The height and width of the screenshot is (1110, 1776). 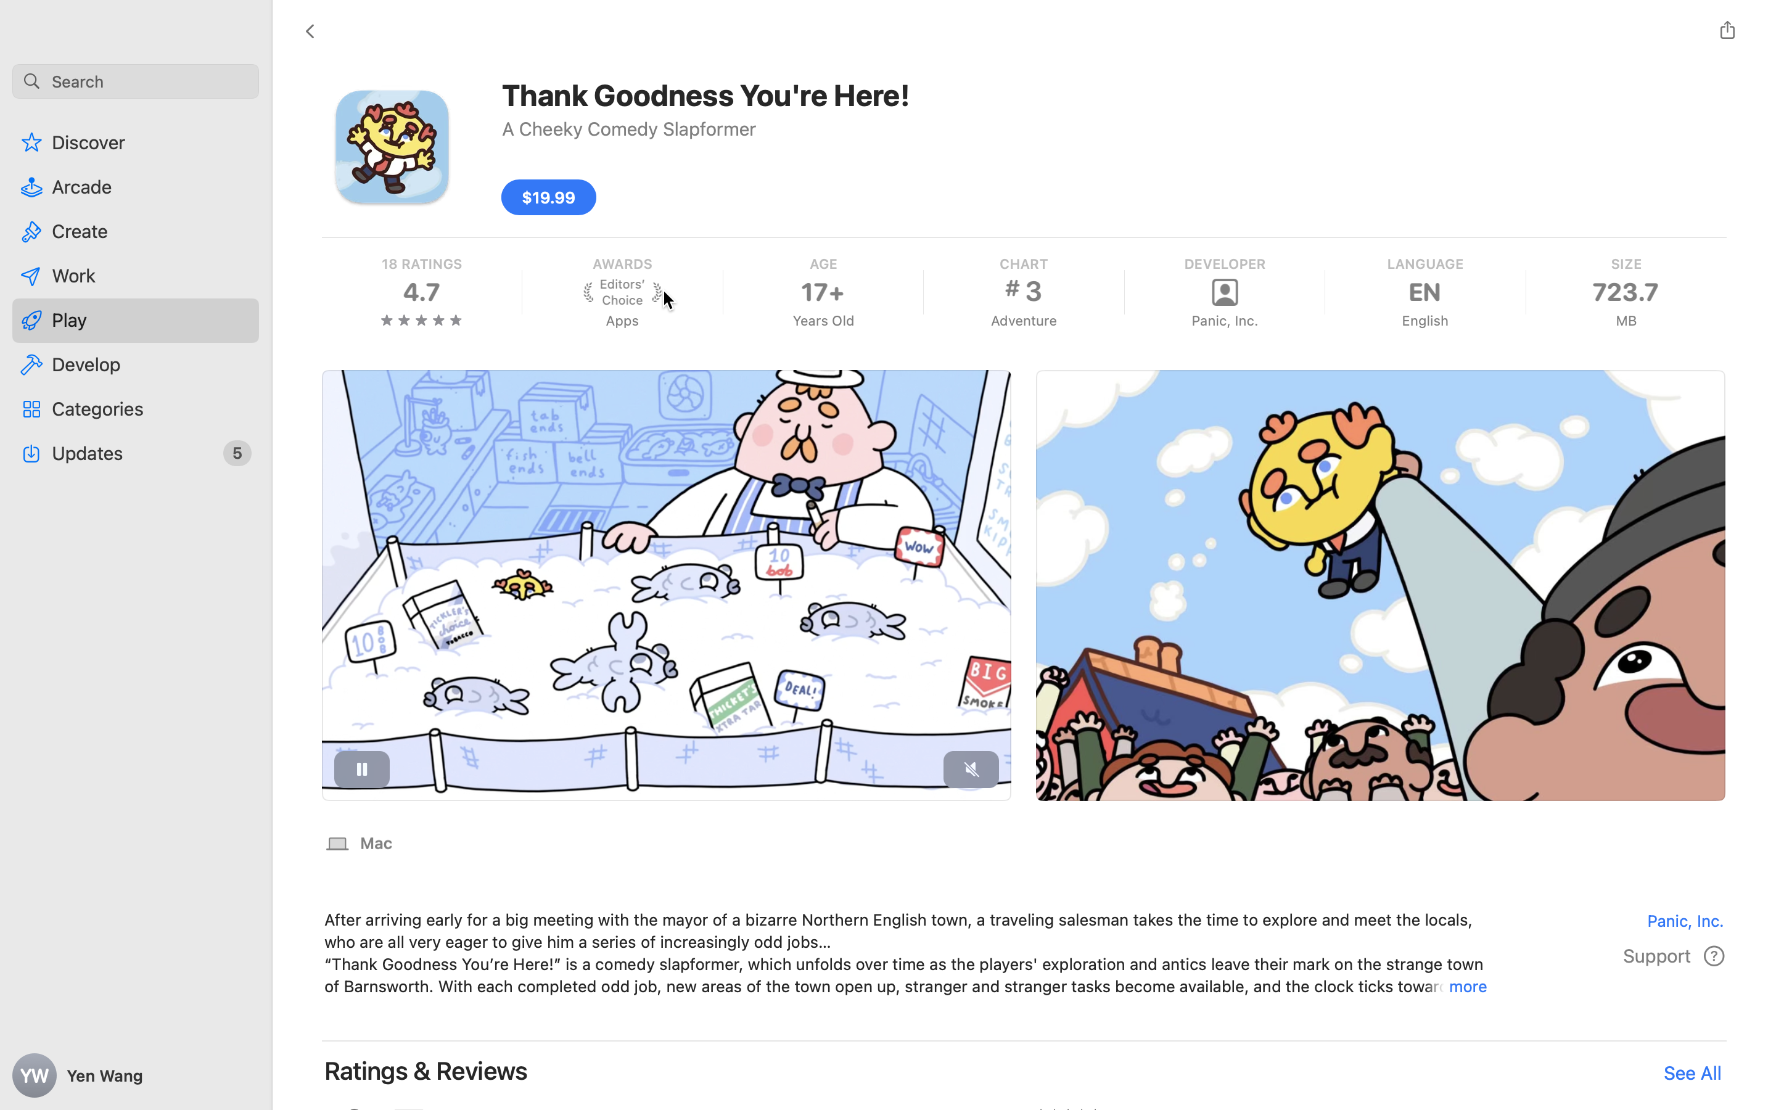 What do you see at coordinates (1626, 321) in the screenshot?
I see `MB` at bounding box center [1626, 321].